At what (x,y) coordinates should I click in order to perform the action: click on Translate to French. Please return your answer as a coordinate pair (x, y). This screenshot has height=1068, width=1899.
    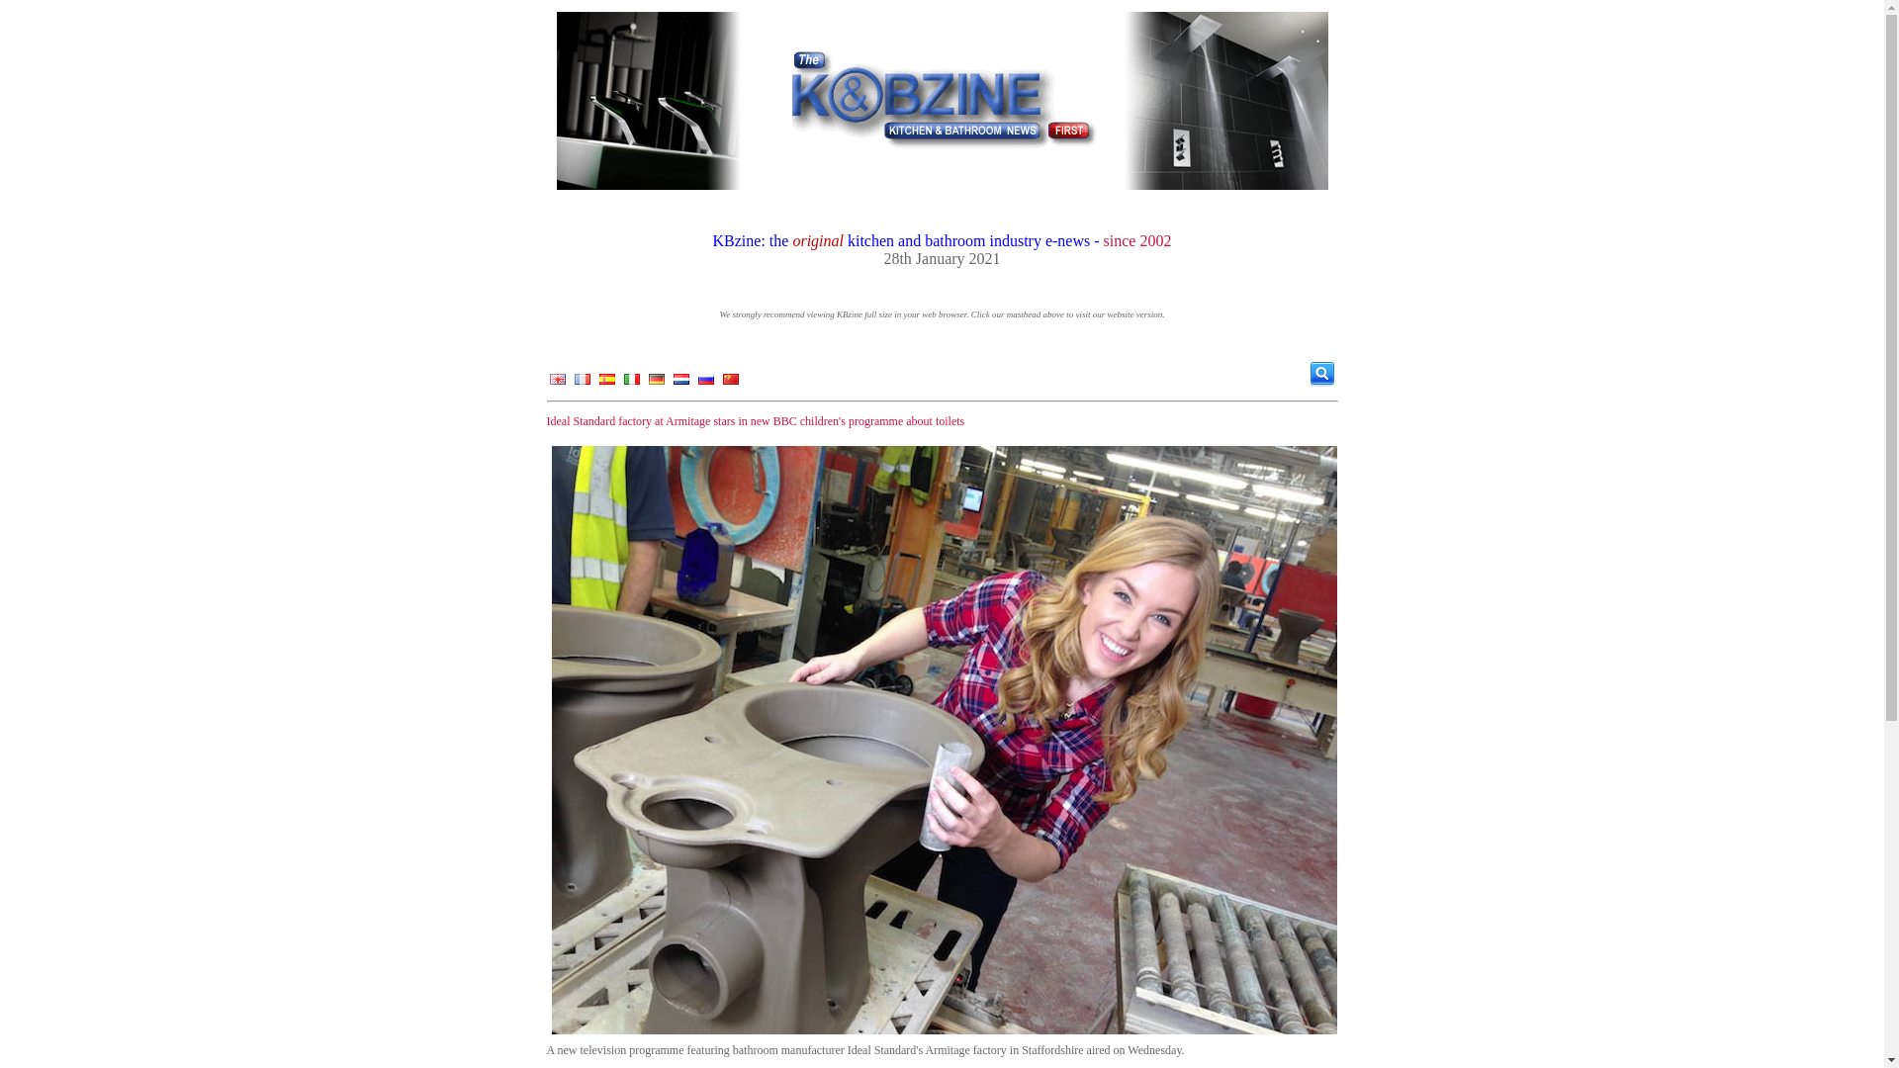
    Looking at the image, I should click on (582, 384).